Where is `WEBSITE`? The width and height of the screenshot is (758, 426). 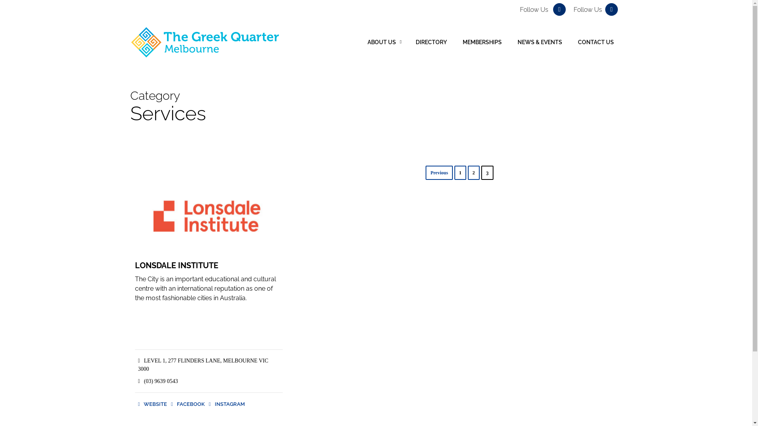 WEBSITE is located at coordinates (152, 404).